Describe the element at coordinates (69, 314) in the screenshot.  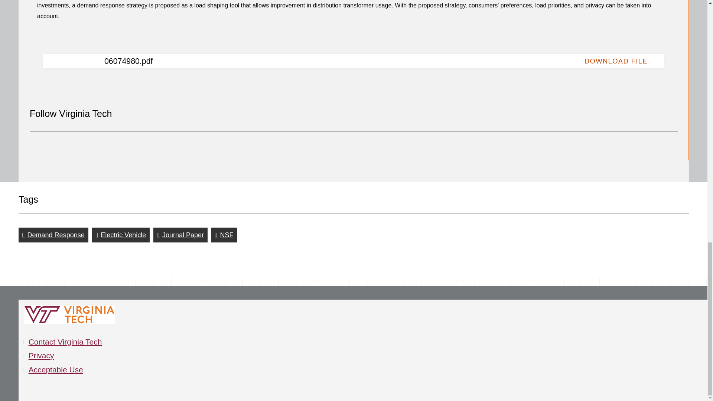
I see `Virginia Tech Home` at that location.